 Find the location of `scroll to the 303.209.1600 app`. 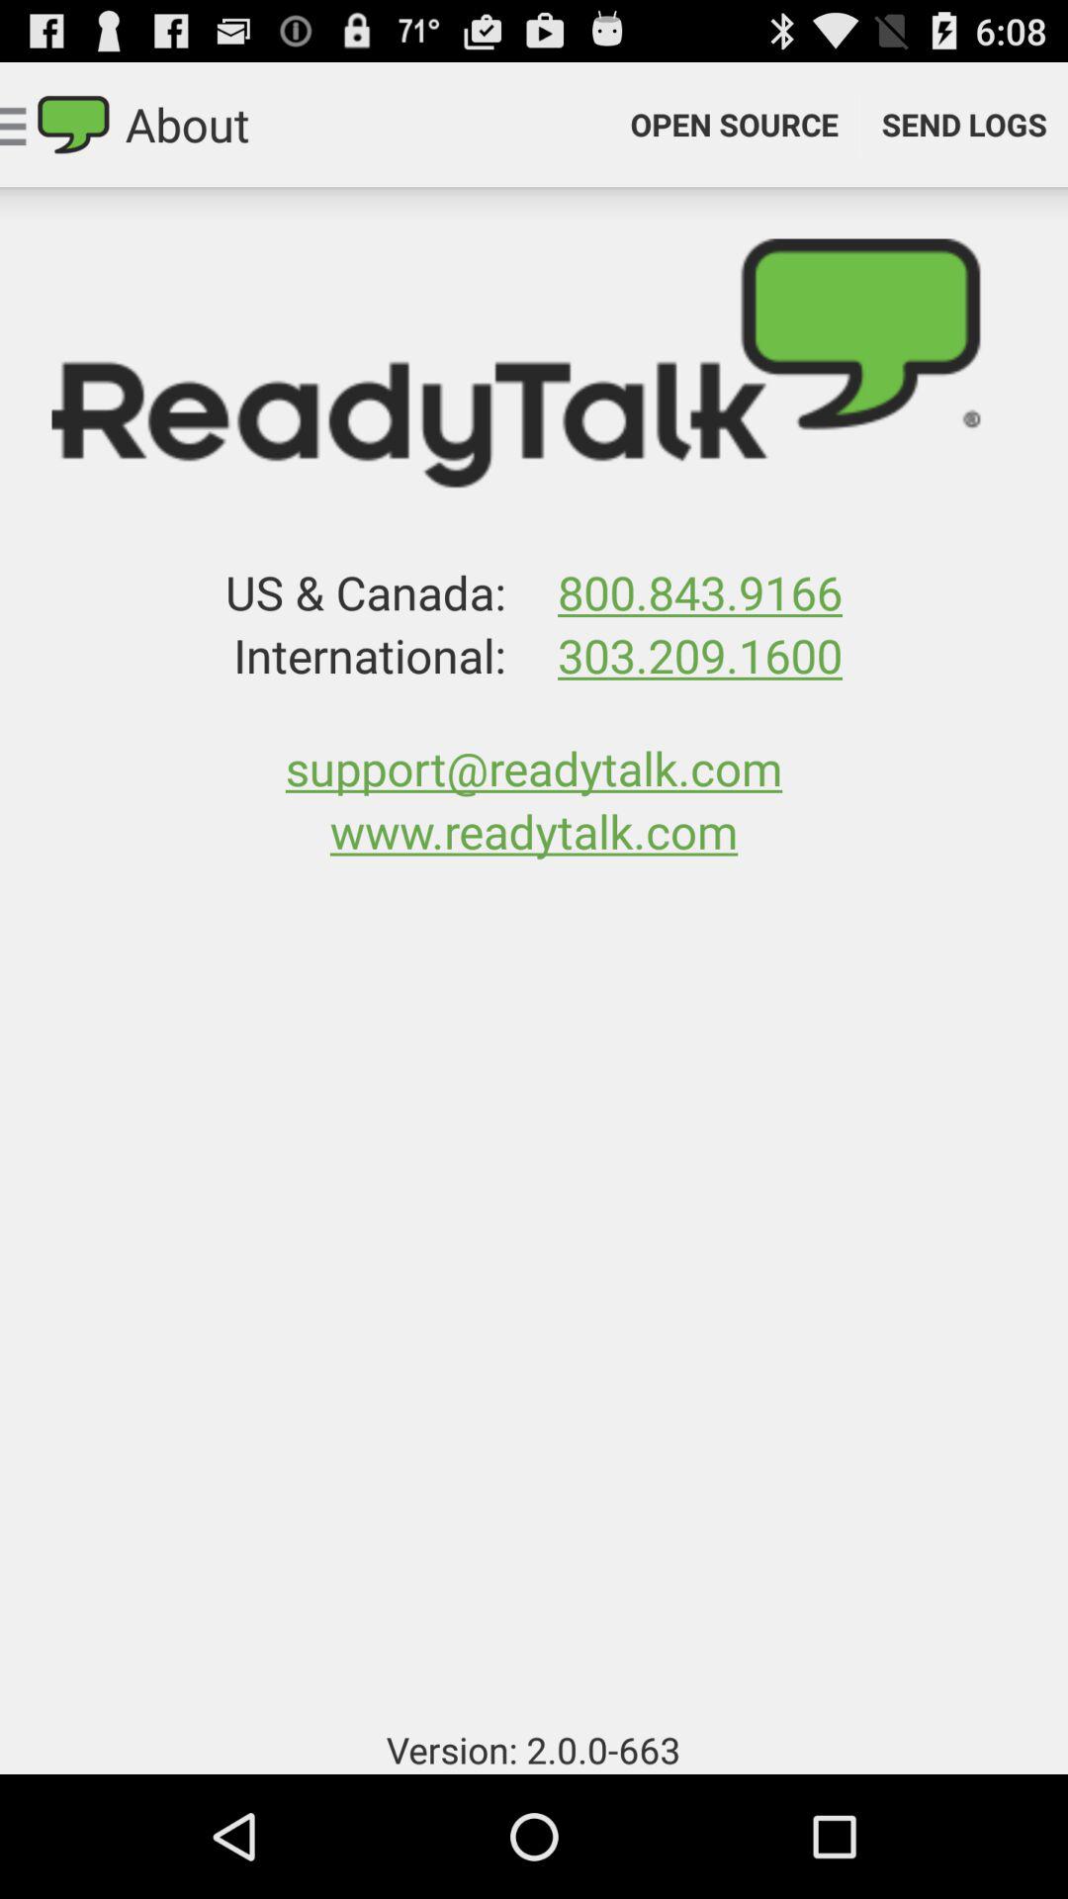

scroll to the 303.209.1600 app is located at coordinates (699, 655).